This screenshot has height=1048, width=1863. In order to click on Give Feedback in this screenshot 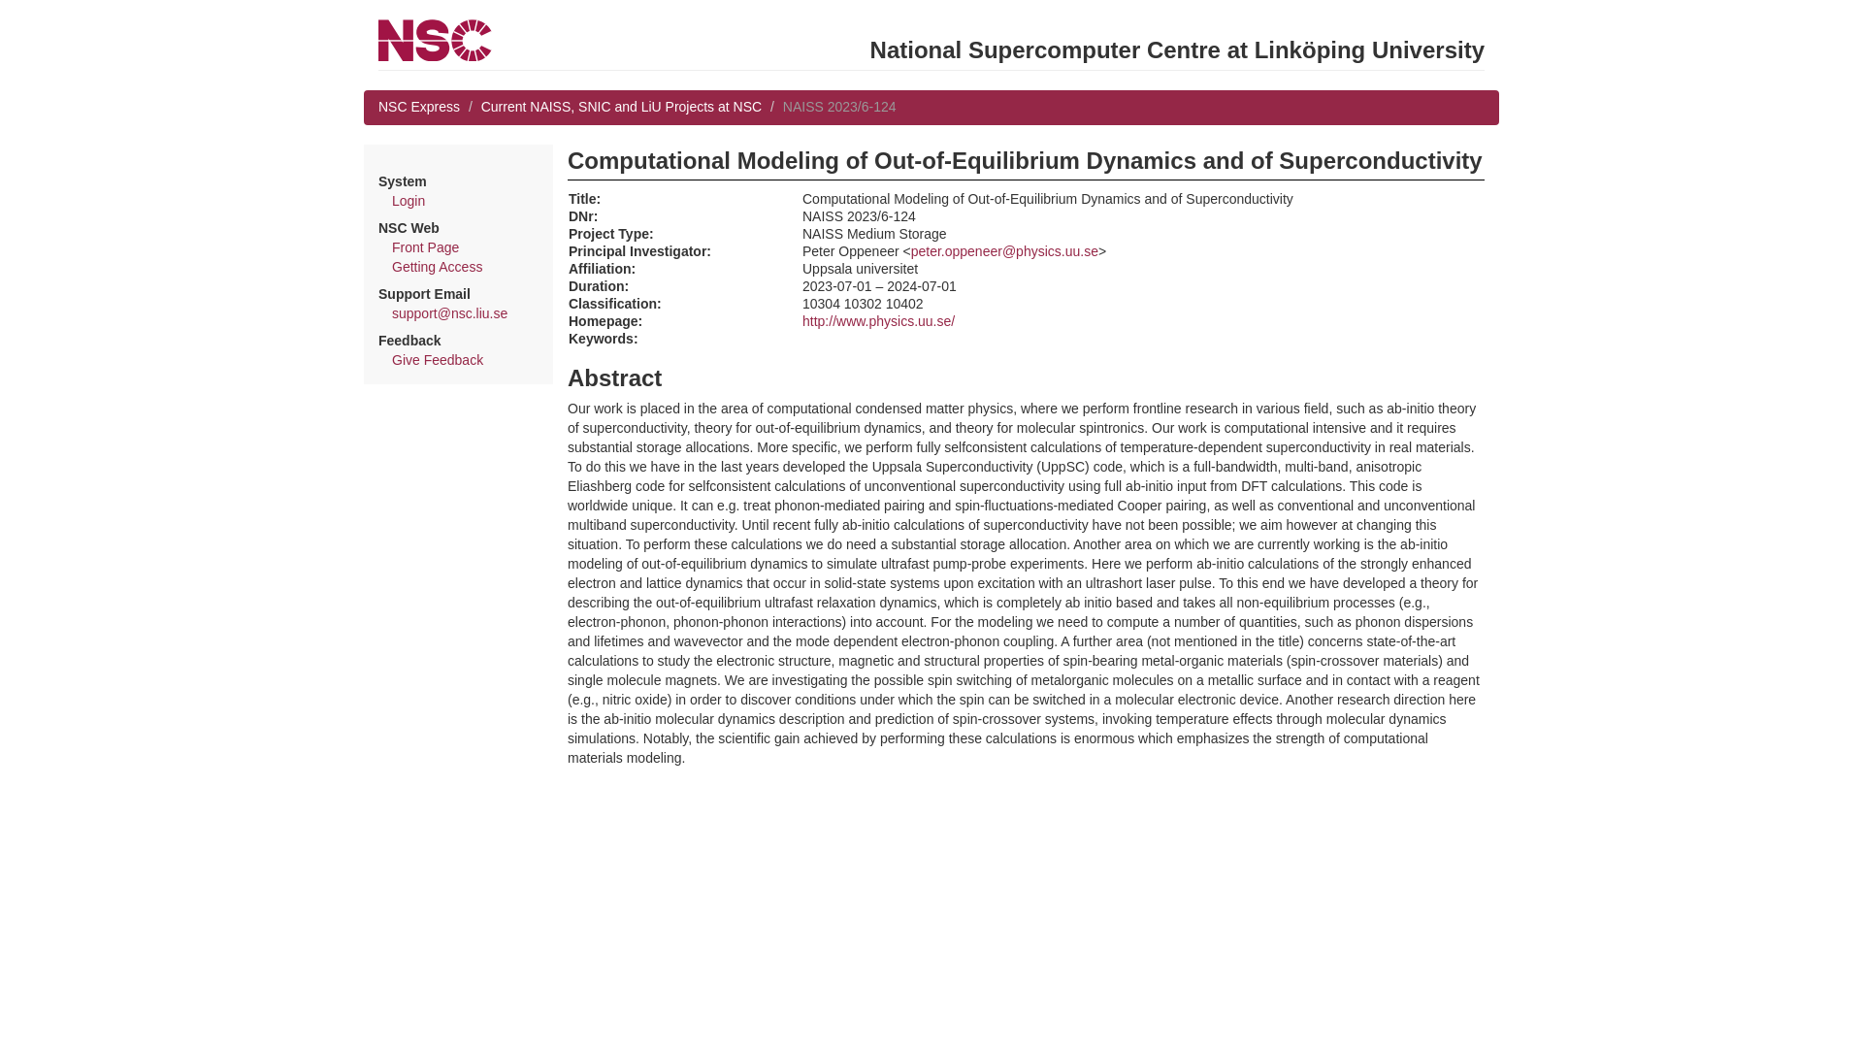, I will do `click(437, 359)`.